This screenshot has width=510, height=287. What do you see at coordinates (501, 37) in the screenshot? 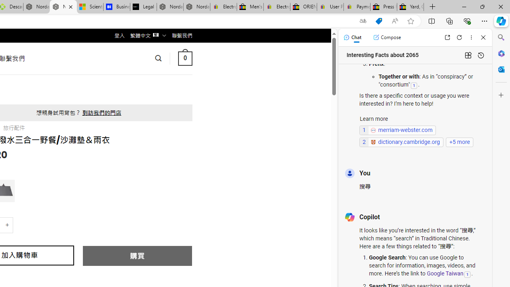
I see `Minimize Search pane` at bounding box center [501, 37].